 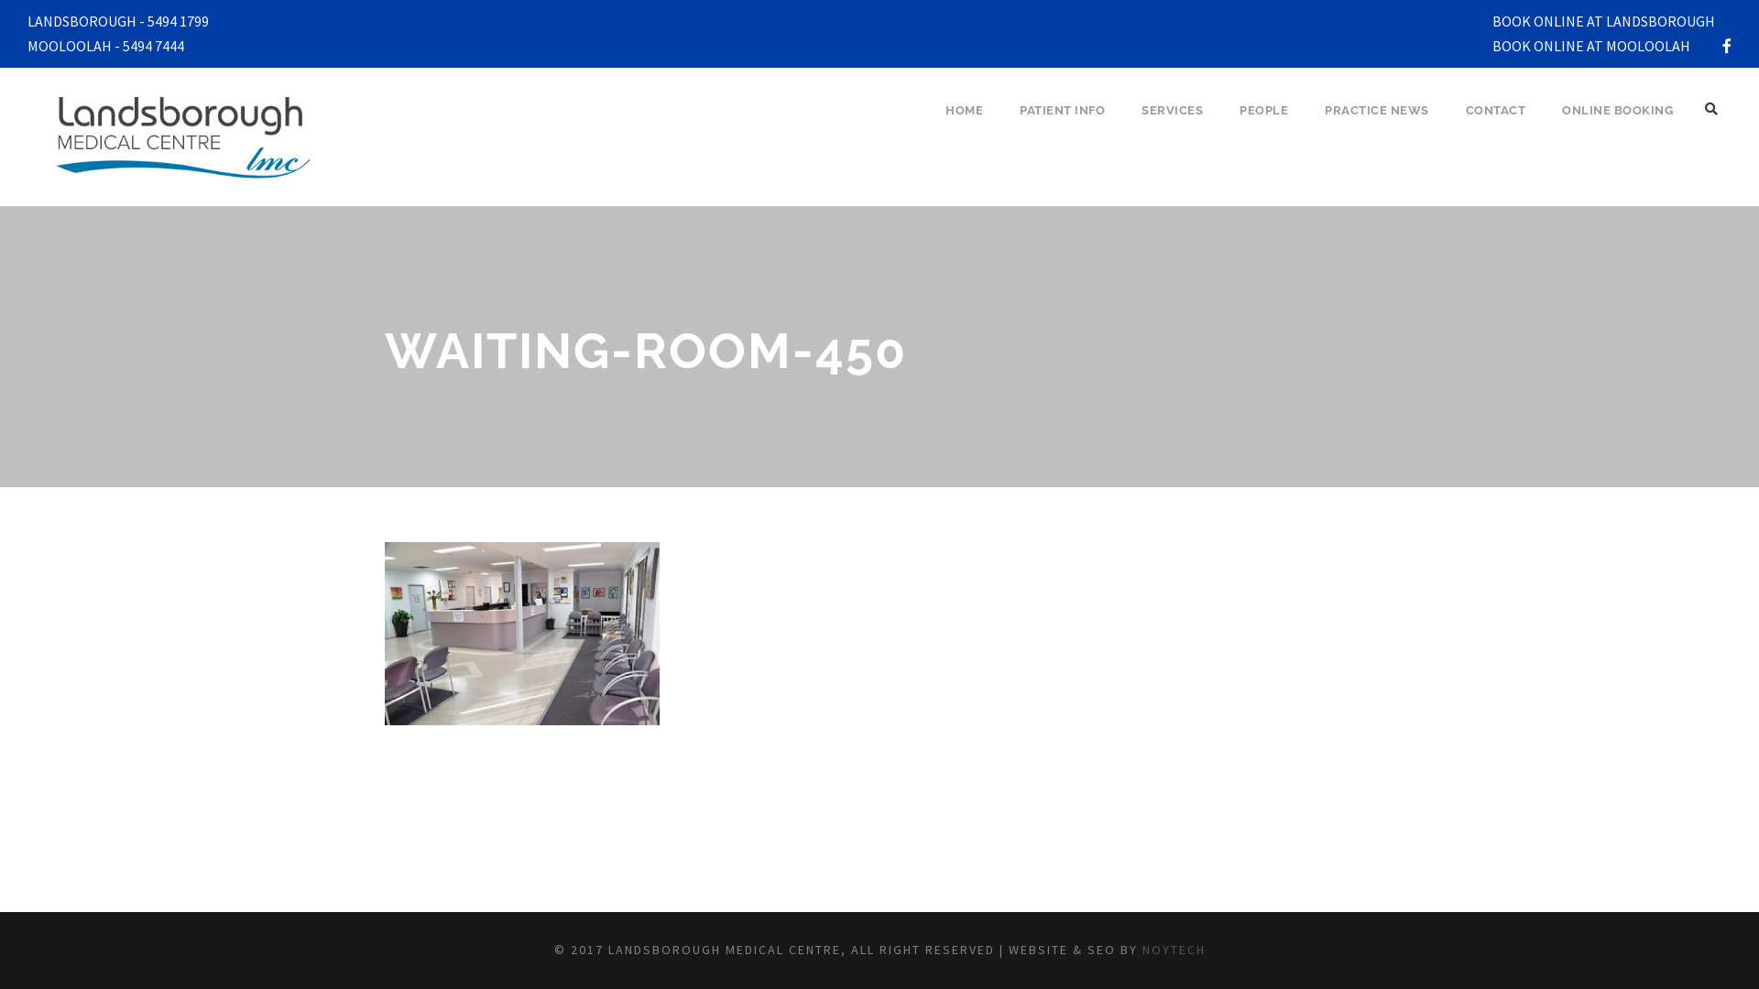 What do you see at coordinates (1264, 126) in the screenshot?
I see `PEOPLE` at bounding box center [1264, 126].